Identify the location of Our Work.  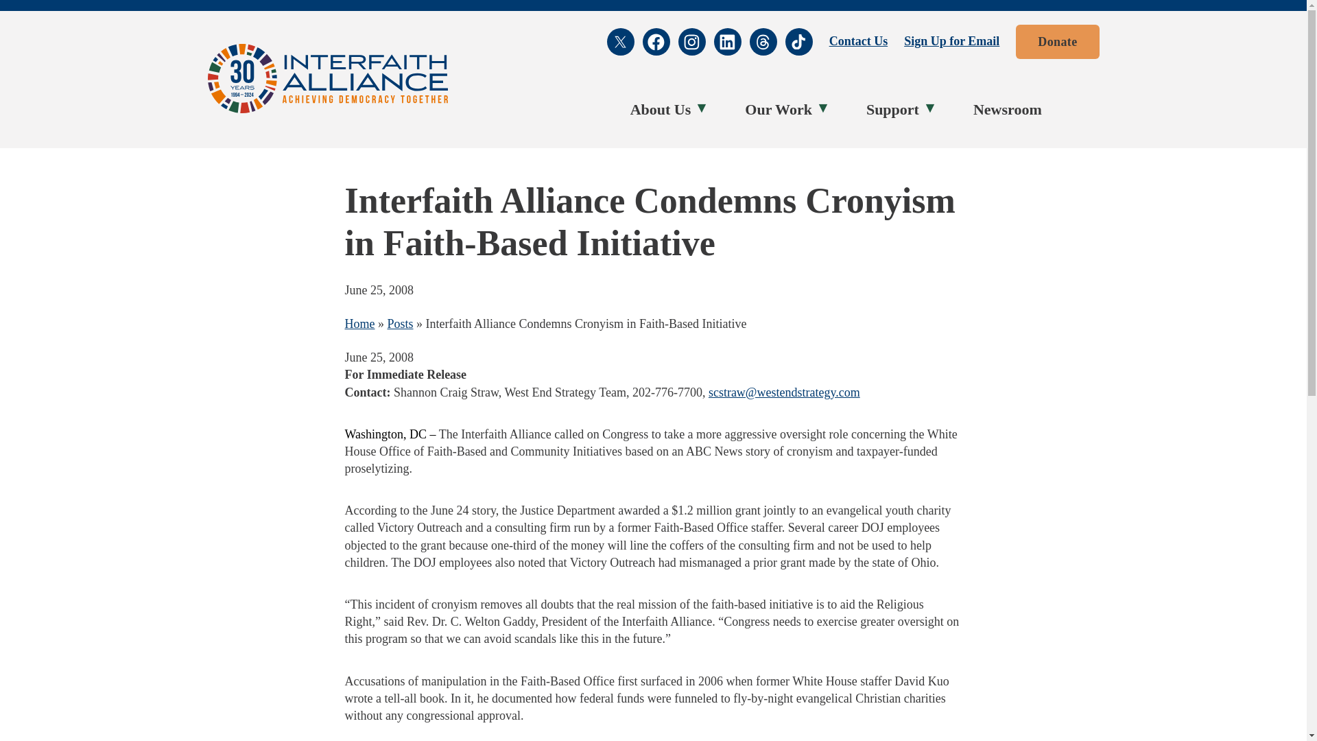
(782, 110).